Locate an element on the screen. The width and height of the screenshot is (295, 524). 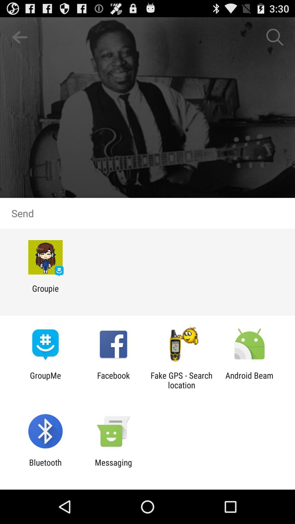
turn on the item next to the messaging app is located at coordinates (45, 467).